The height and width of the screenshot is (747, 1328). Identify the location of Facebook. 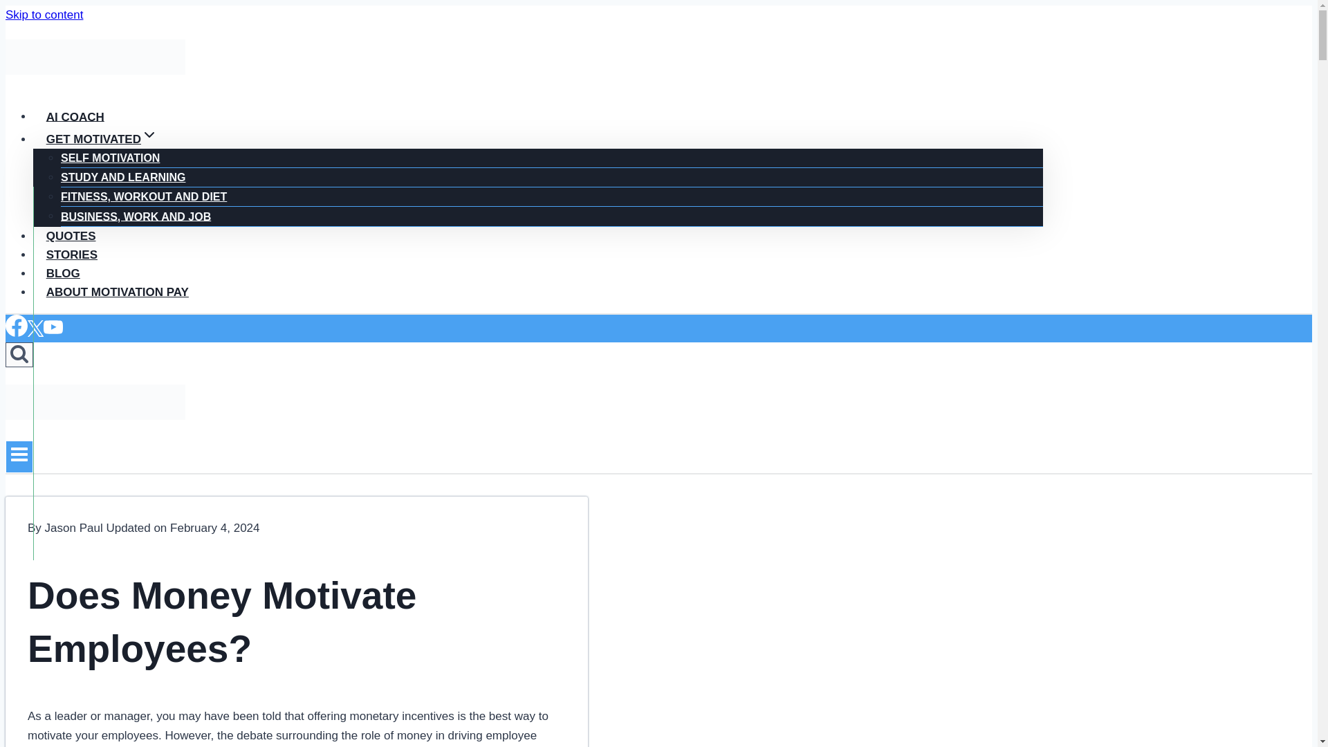
(17, 333).